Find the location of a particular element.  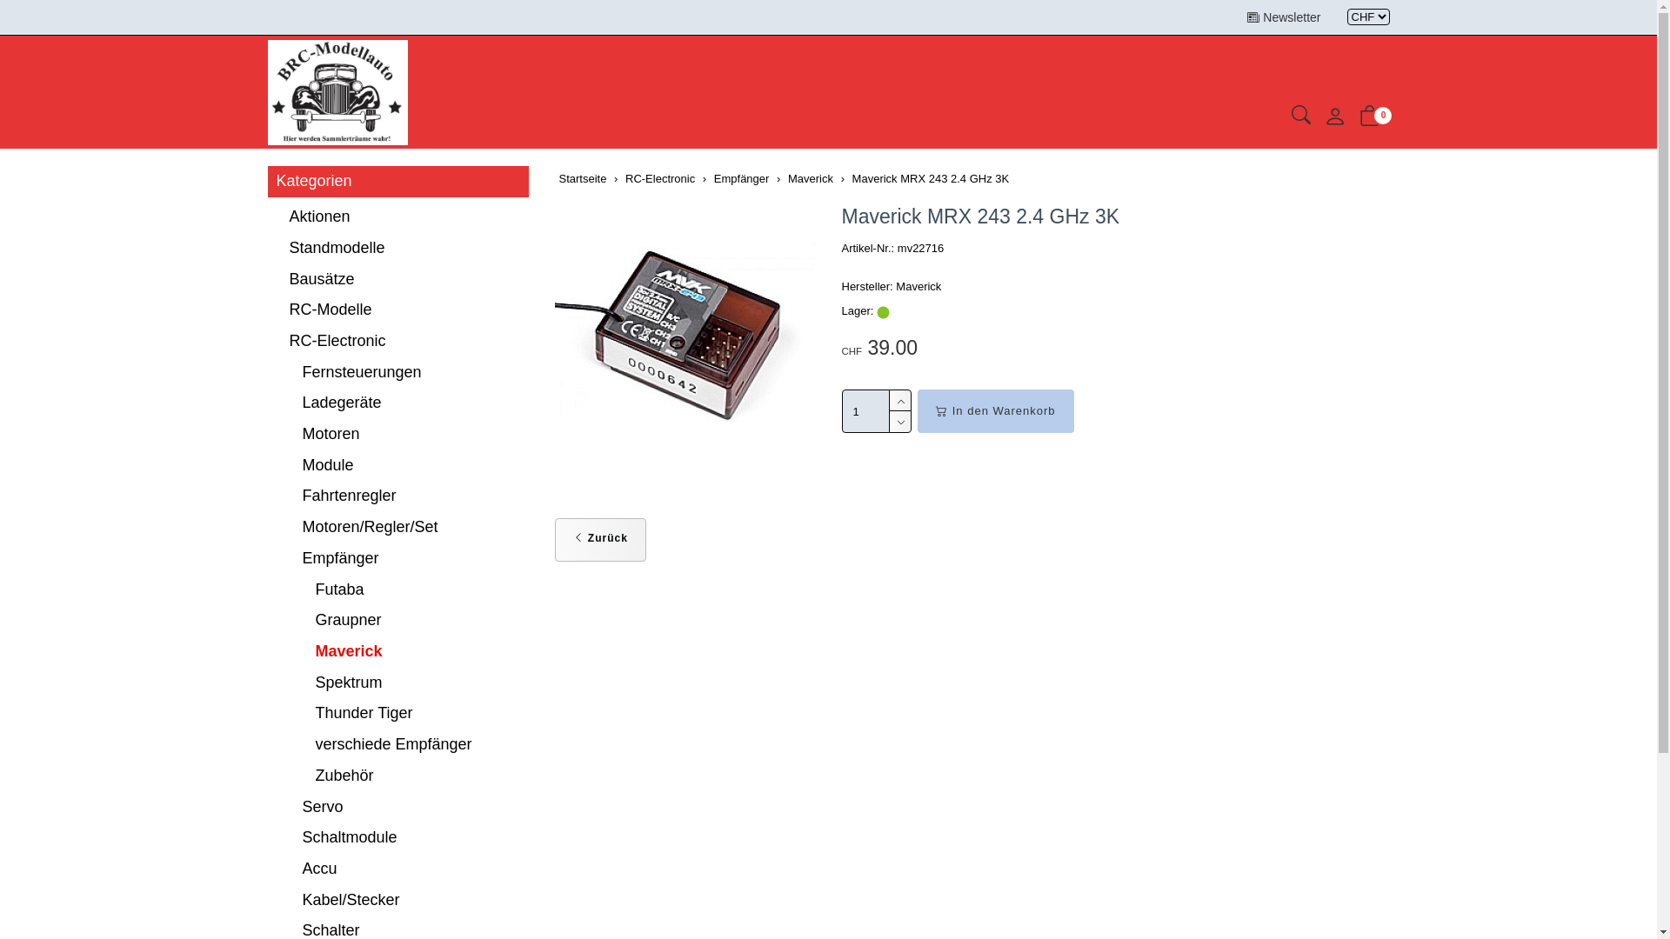

Thunder Tiger is located at coordinates (398, 714).